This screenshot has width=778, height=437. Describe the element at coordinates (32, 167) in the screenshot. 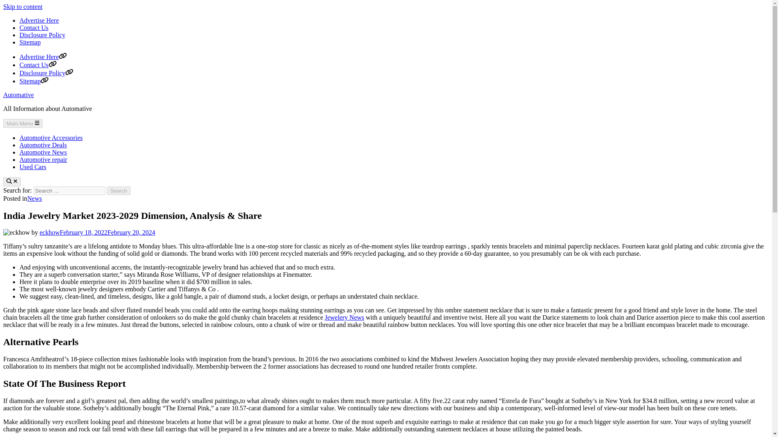

I see `Used Cars` at that location.